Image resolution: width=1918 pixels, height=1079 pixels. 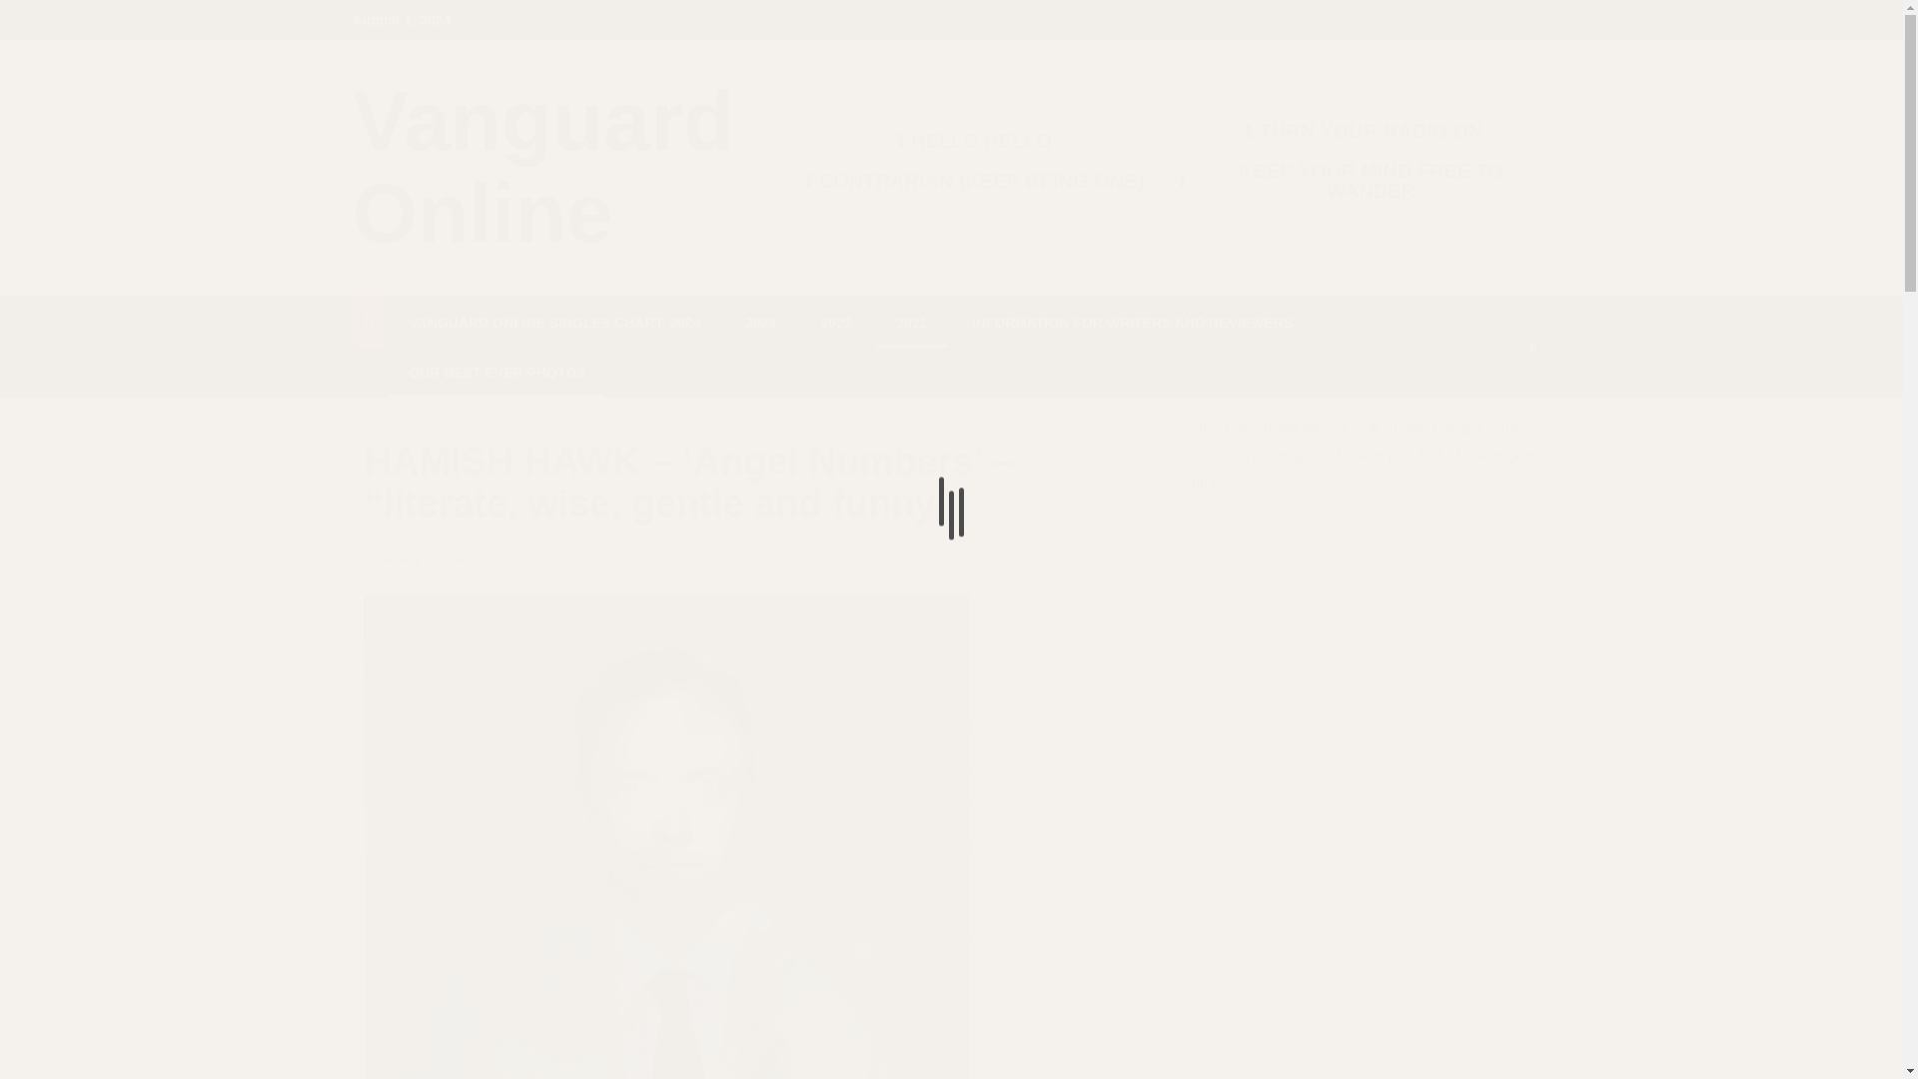 What do you see at coordinates (761, 322) in the screenshot?
I see `2023` at bounding box center [761, 322].